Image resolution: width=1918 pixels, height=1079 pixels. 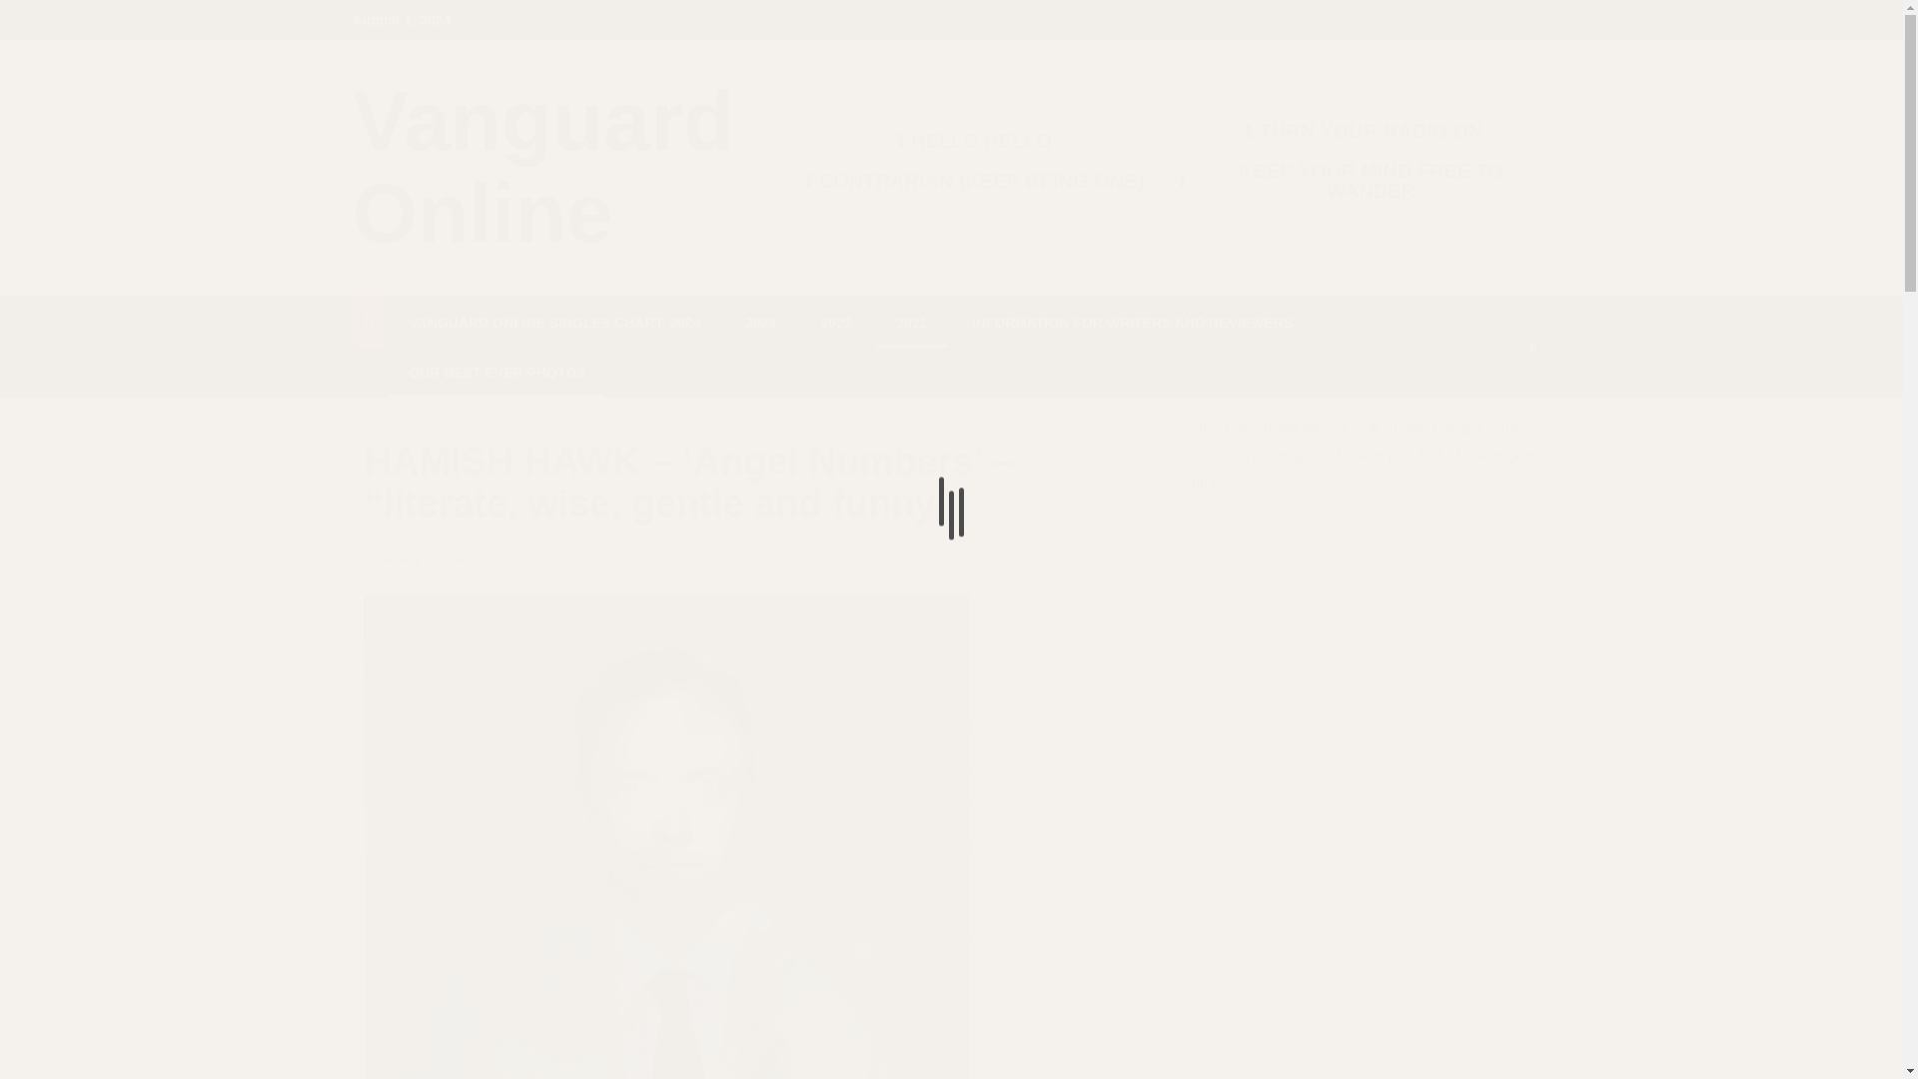 What do you see at coordinates (761, 322) in the screenshot?
I see `2023` at bounding box center [761, 322].